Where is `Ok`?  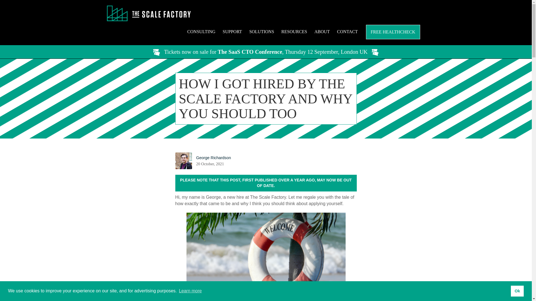
Ok is located at coordinates (517, 291).